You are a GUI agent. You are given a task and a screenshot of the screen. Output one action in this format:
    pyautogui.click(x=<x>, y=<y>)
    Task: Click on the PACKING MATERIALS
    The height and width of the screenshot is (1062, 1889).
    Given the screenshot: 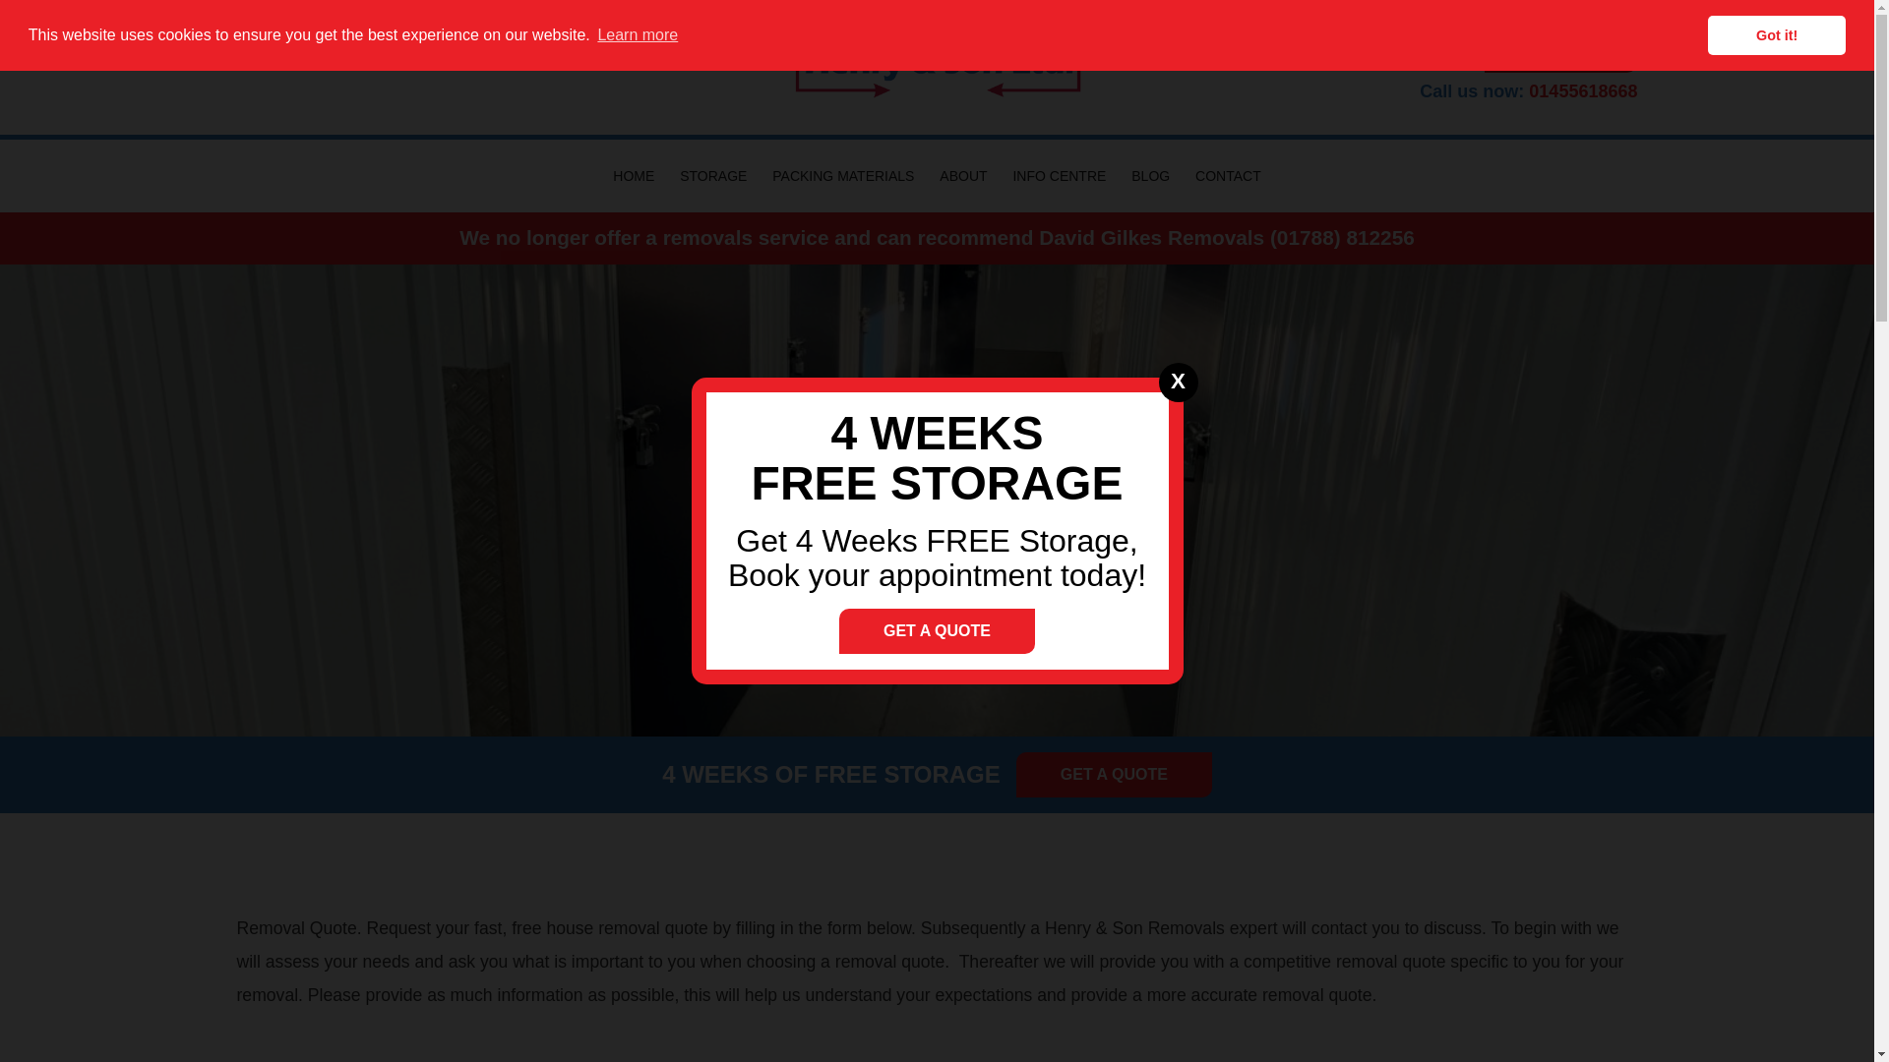 What is the action you would take?
    pyautogui.click(x=842, y=176)
    